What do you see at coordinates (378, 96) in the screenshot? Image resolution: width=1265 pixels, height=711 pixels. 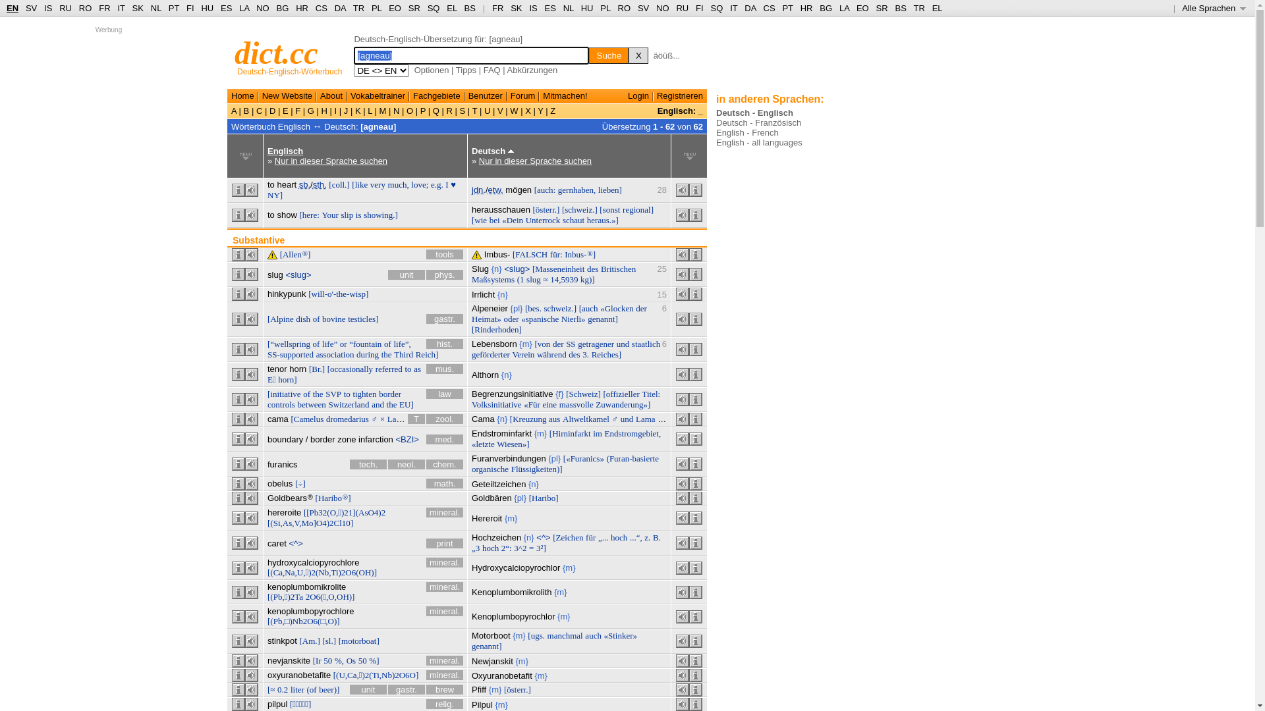 I see `Vokabeltrainer` at bounding box center [378, 96].